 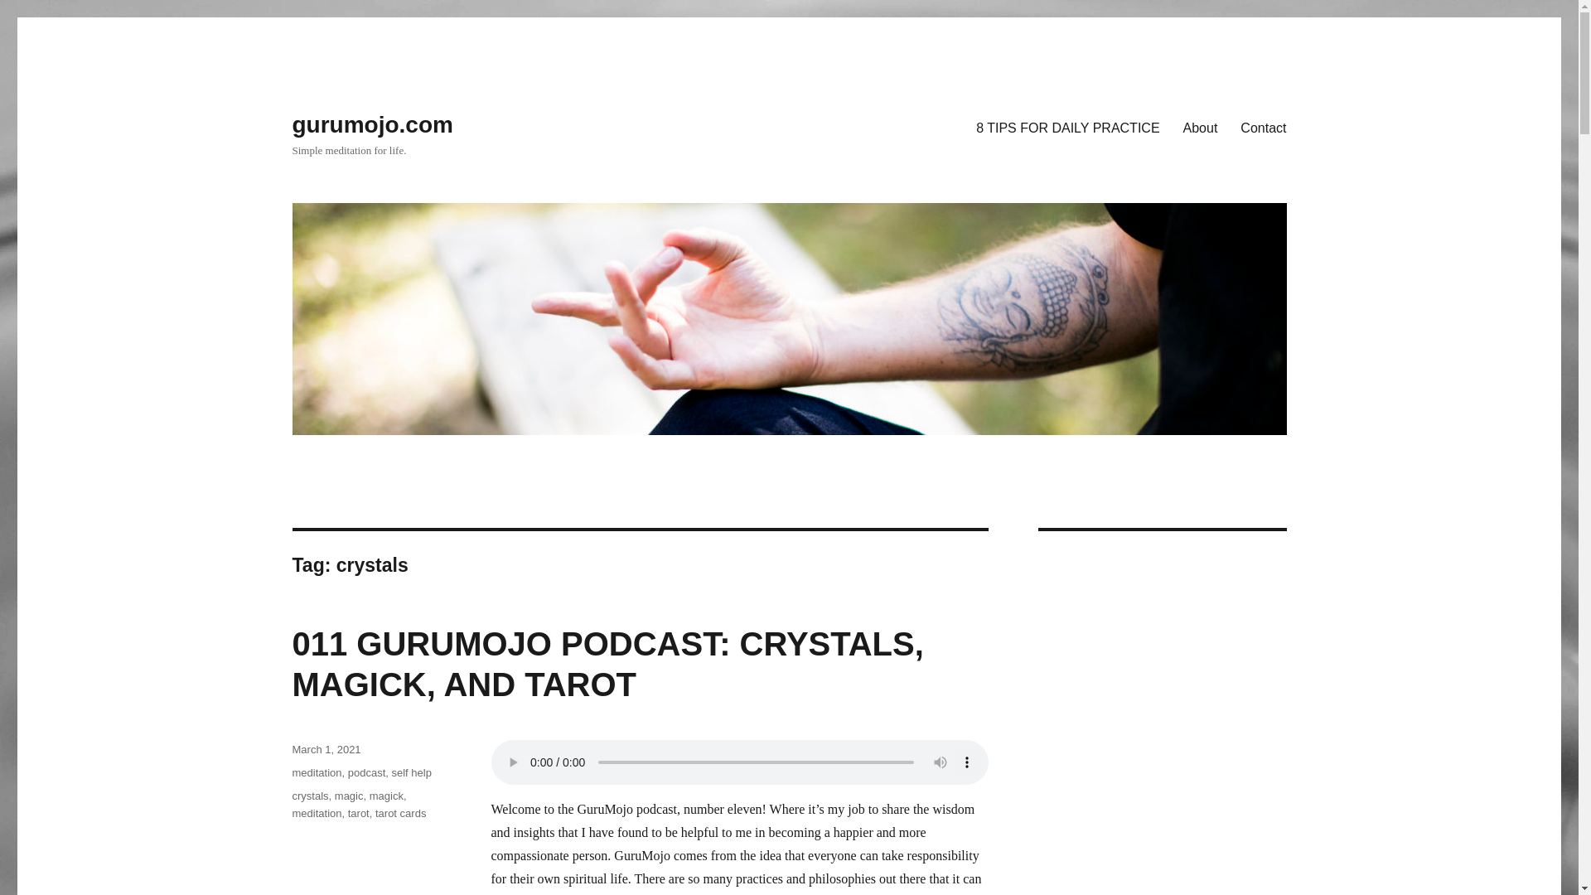 What do you see at coordinates (401, 814) in the screenshot?
I see `tarot cards` at bounding box center [401, 814].